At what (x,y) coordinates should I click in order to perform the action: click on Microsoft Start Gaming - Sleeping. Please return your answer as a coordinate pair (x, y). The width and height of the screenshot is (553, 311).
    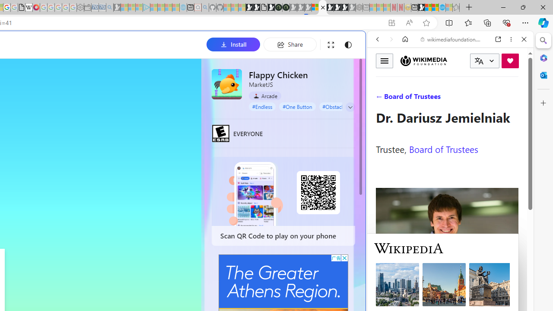
    Looking at the image, I should click on (117, 8).